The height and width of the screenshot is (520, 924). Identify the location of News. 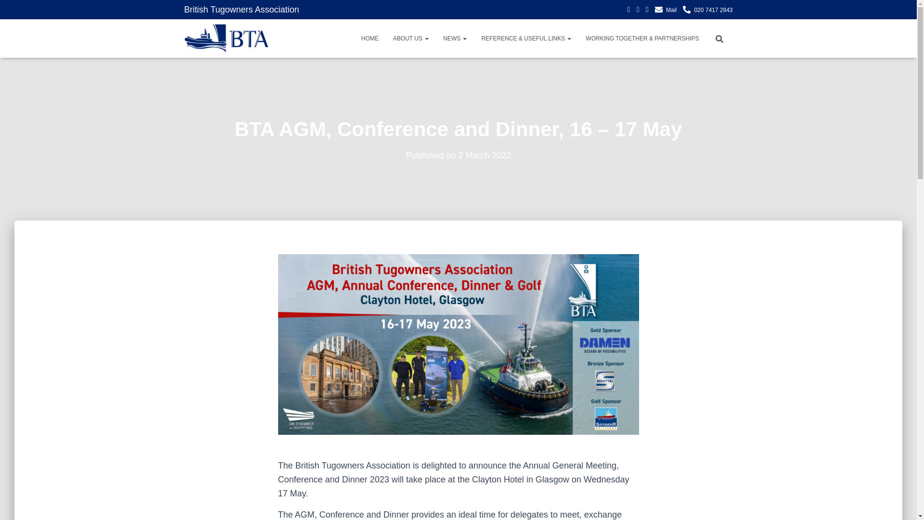
(455, 39).